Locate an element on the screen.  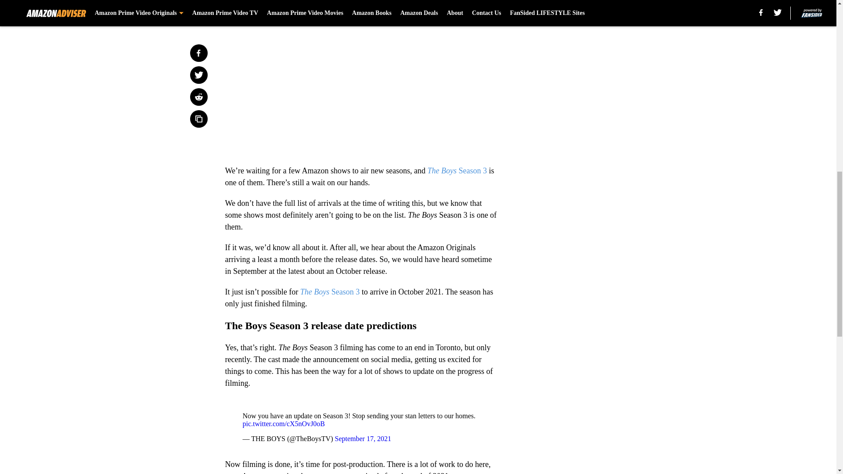
The Boys Season 3 is located at coordinates (457, 170).